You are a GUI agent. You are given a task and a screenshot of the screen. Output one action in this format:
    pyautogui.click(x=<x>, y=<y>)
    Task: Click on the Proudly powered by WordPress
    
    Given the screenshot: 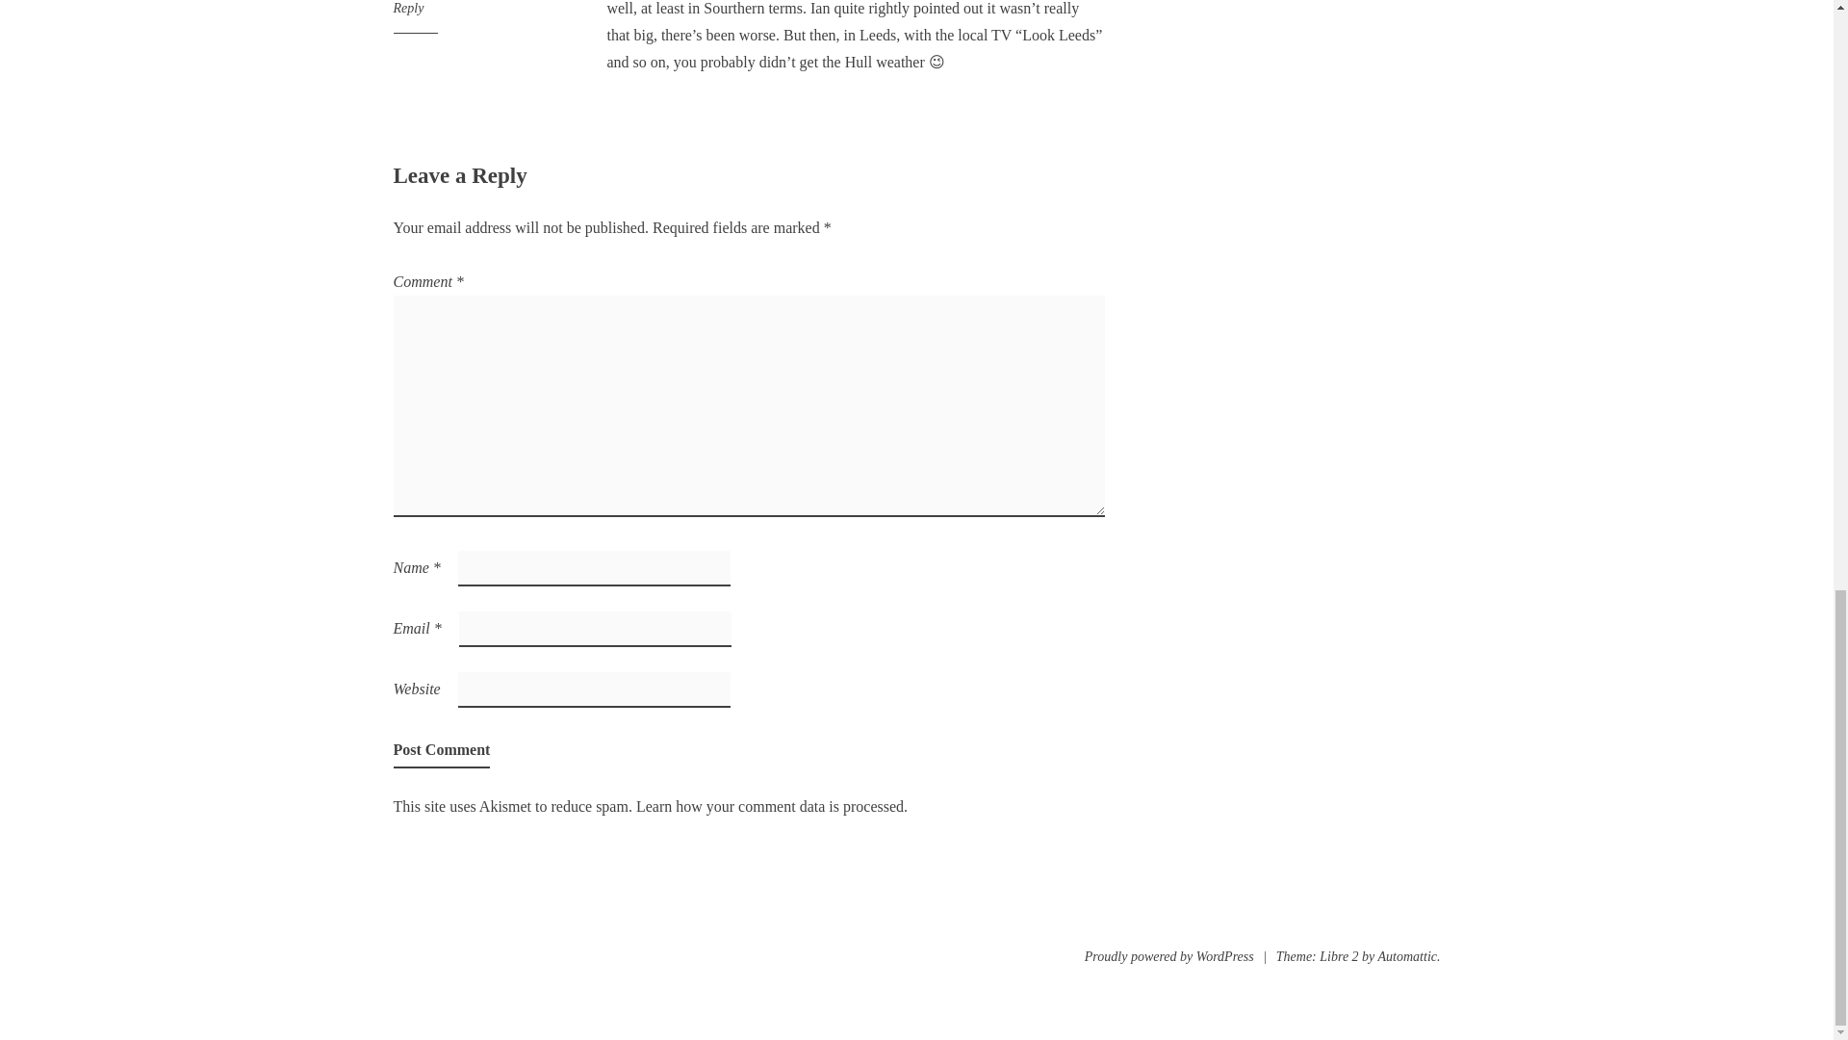 What is the action you would take?
    pyautogui.click(x=1169, y=957)
    